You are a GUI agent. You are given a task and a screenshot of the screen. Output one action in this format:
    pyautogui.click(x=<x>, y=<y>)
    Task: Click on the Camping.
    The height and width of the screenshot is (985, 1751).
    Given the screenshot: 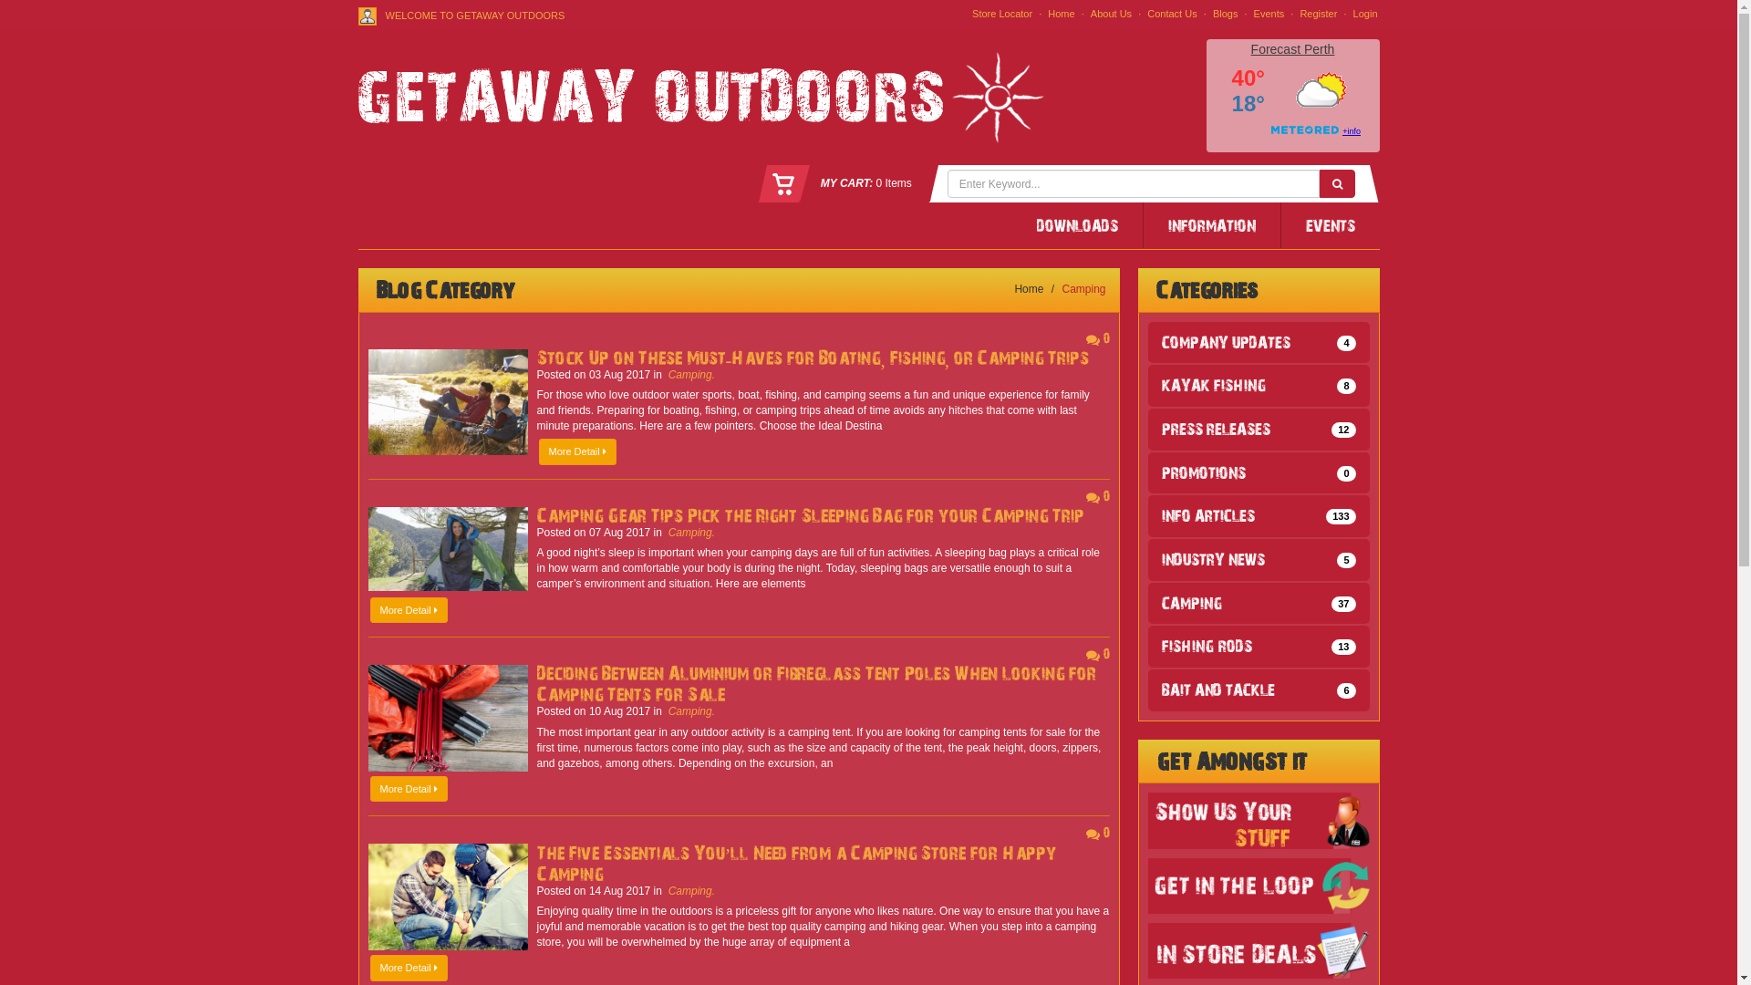 What is the action you would take?
    pyautogui.click(x=691, y=375)
    